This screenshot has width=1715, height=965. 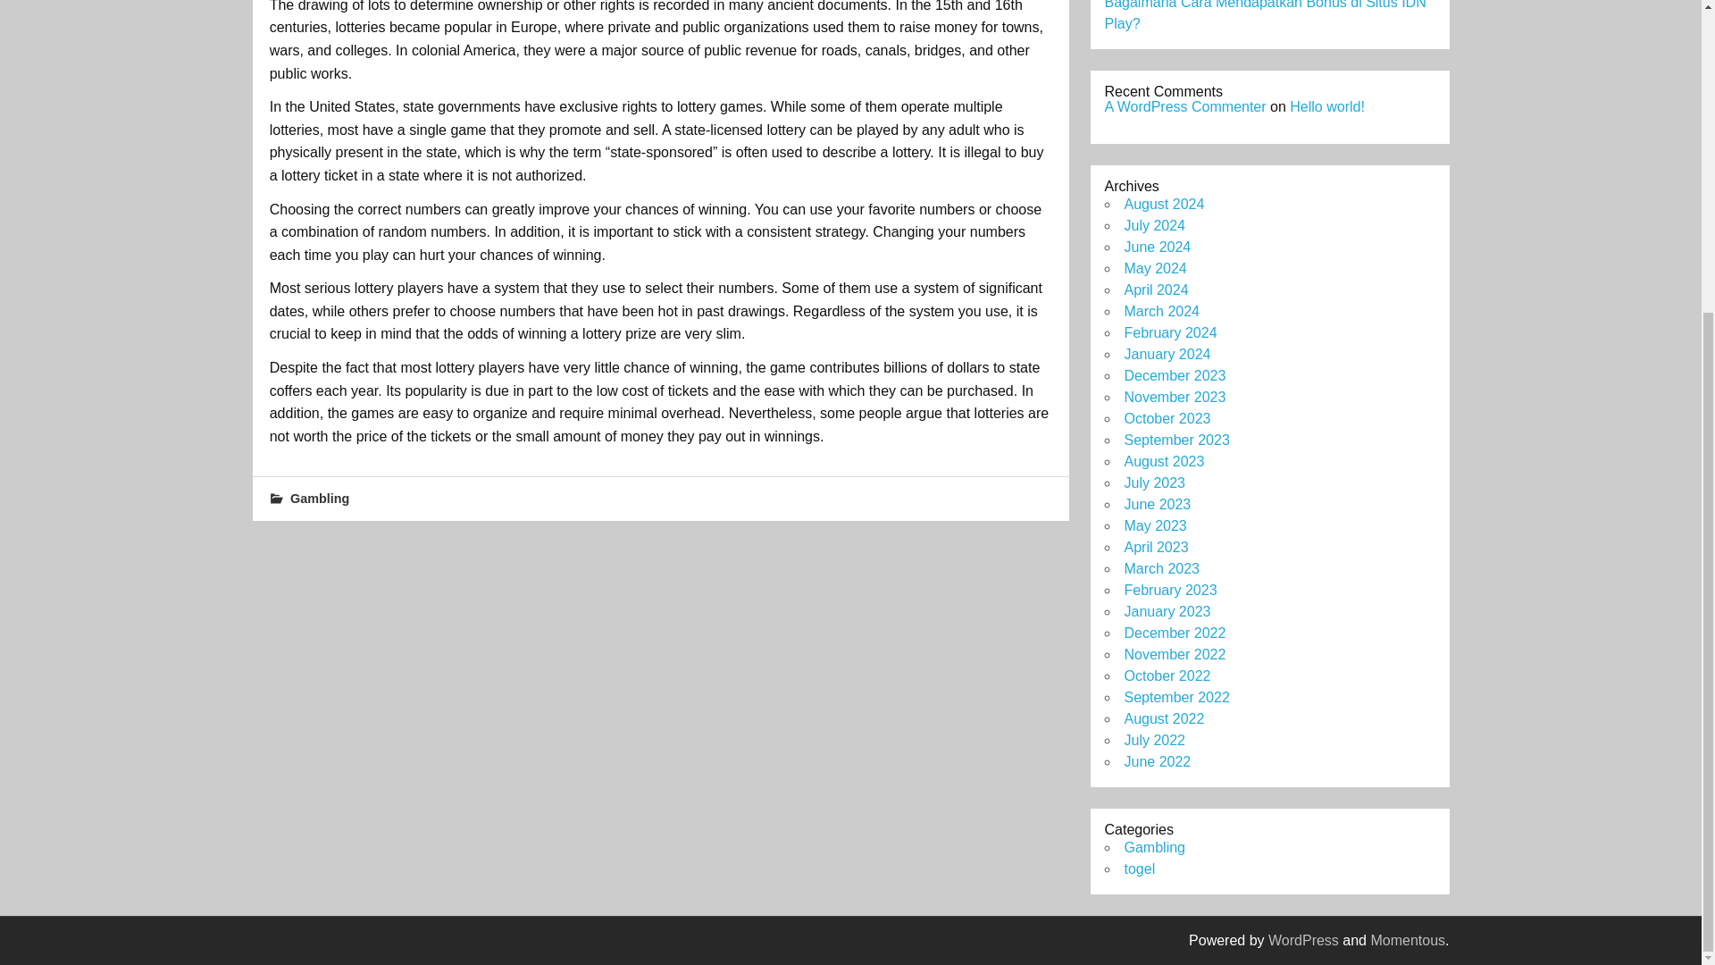 I want to click on September 2023, so click(x=1175, y=440).